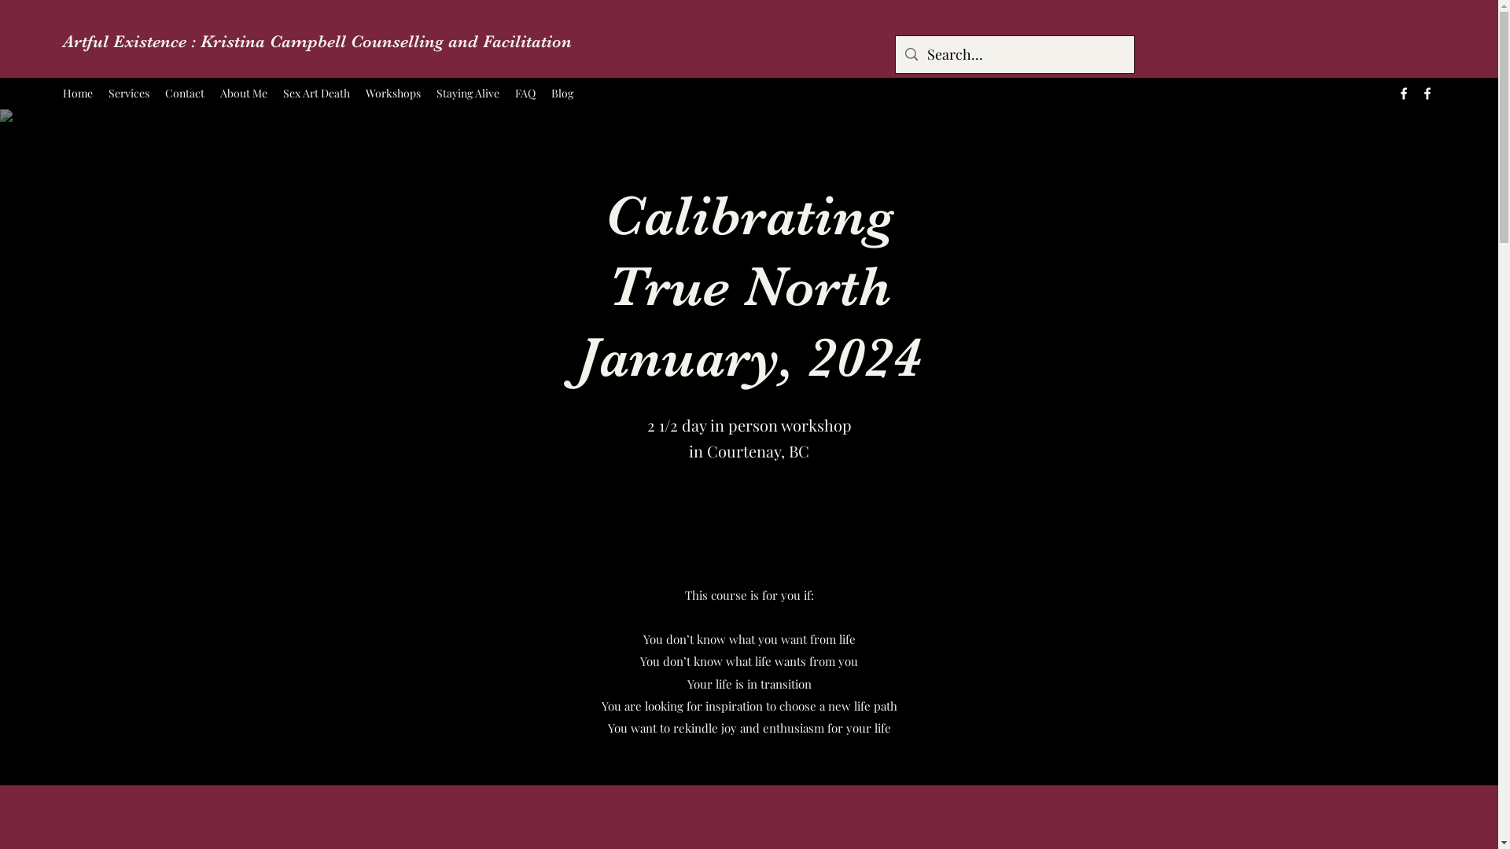 The height and width of the screenshot is (849, 1510). What do you see at coordinates (468, 94) in the screenshot?
I see `Staying Alive` at bounding box center [468, 94].